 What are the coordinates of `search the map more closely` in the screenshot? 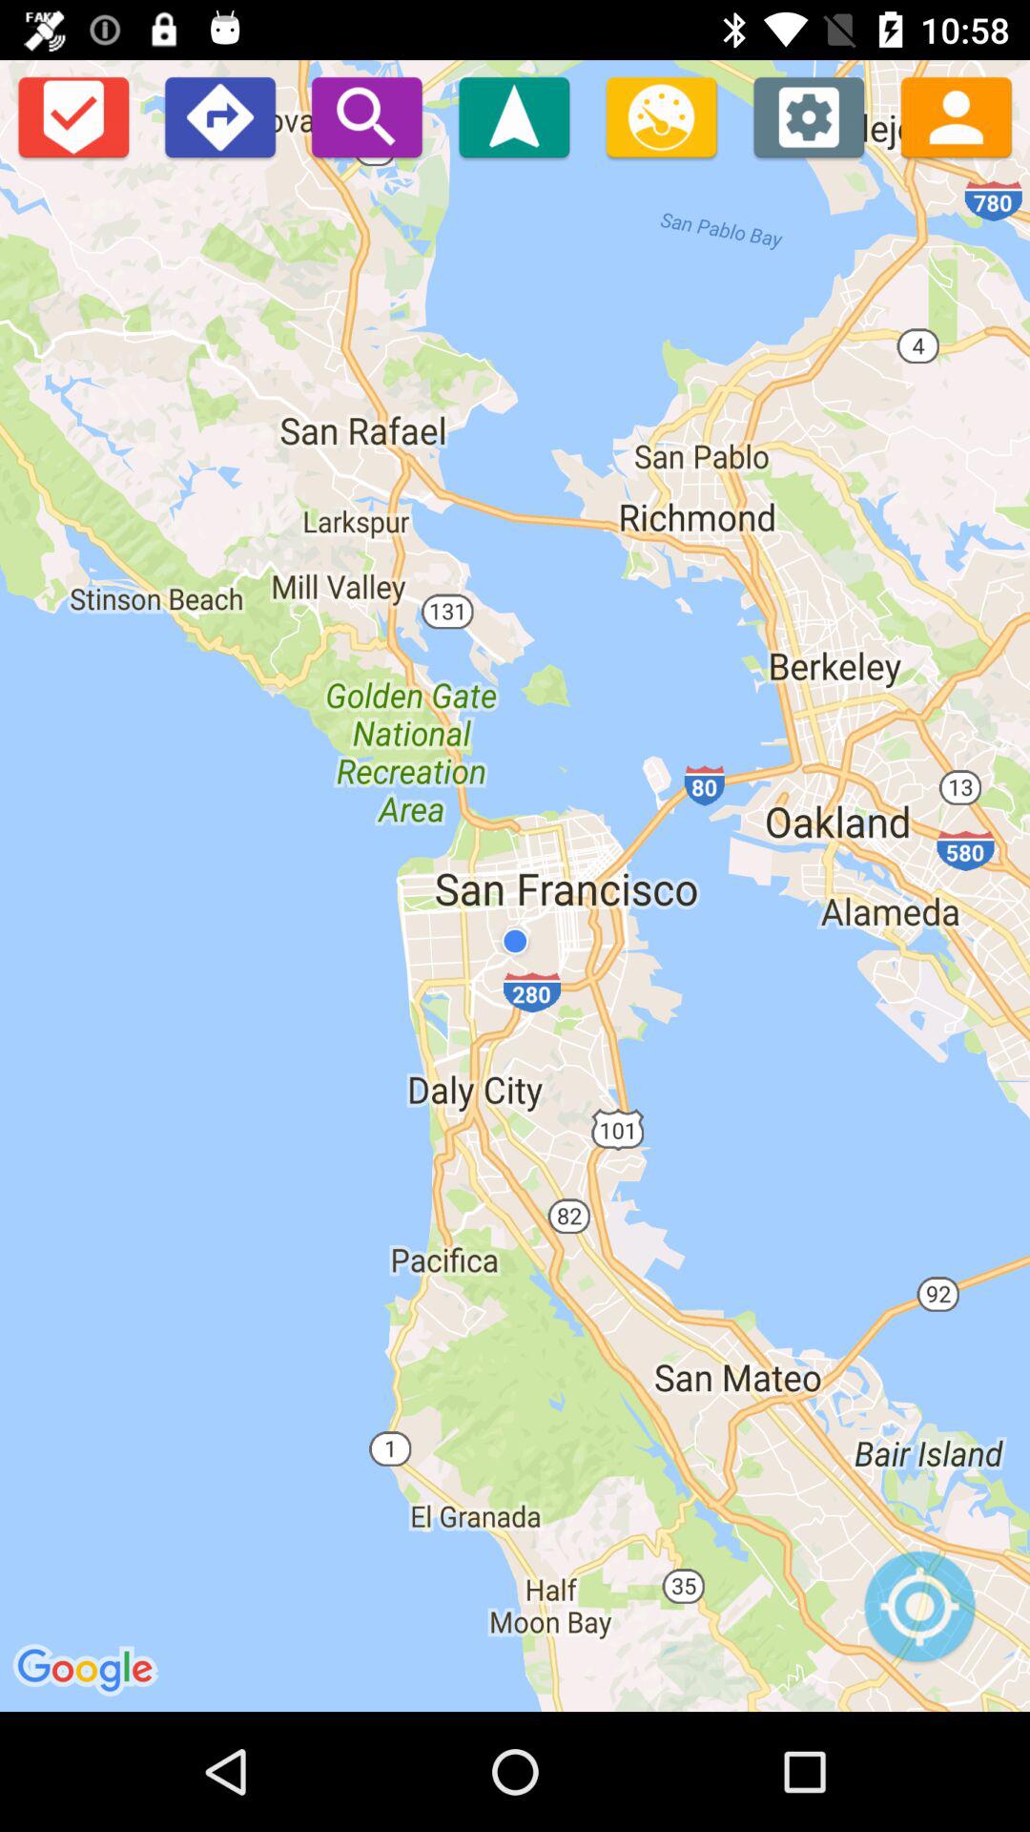 It's located at (366, 116).